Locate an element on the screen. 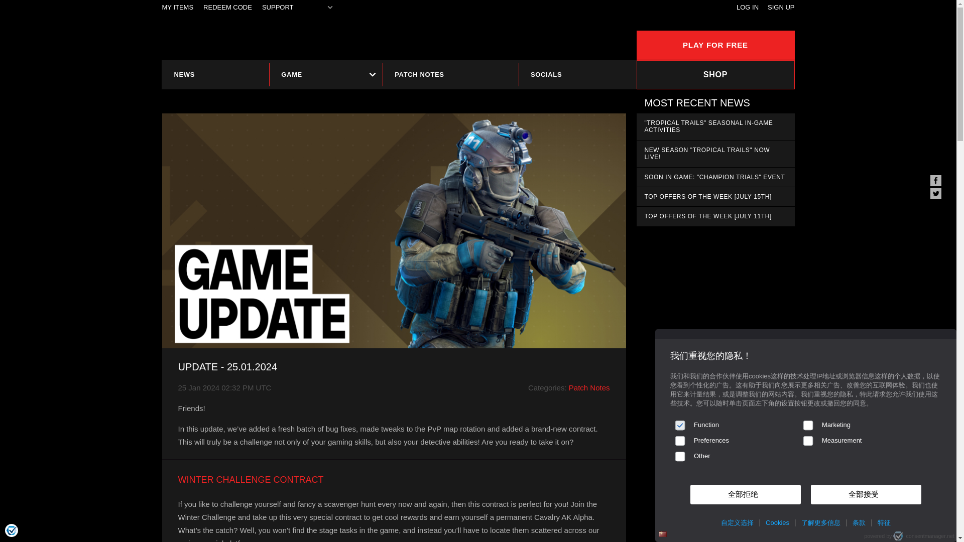 This screenshot has height=542, width=964. SUPPORT is located at coordinates (278, 8).